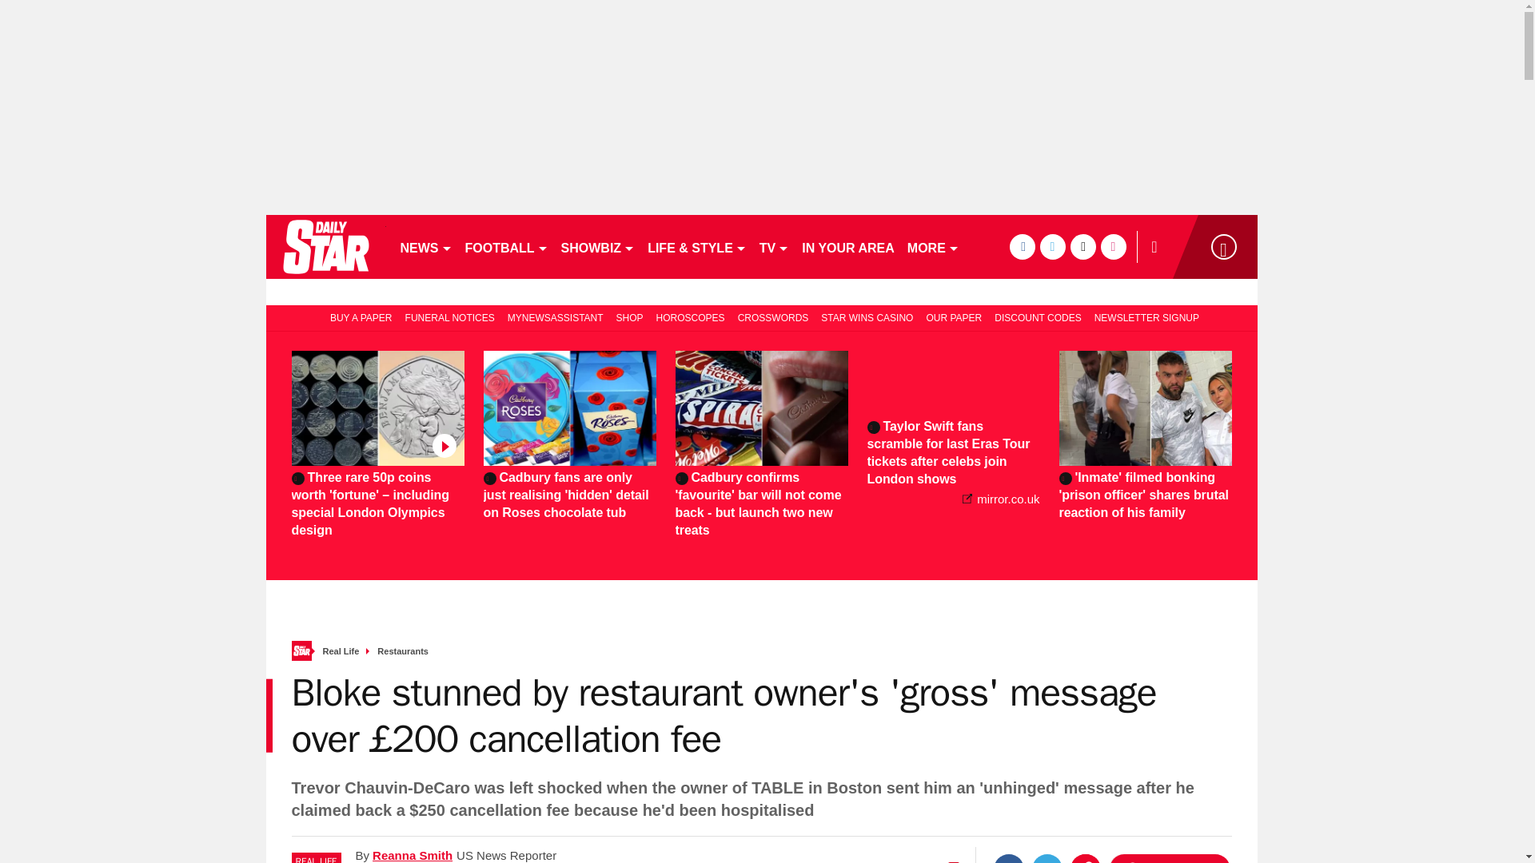  Describe the element at coordinates (1052, 246) in the screenshot. I see `twitter` at that location.